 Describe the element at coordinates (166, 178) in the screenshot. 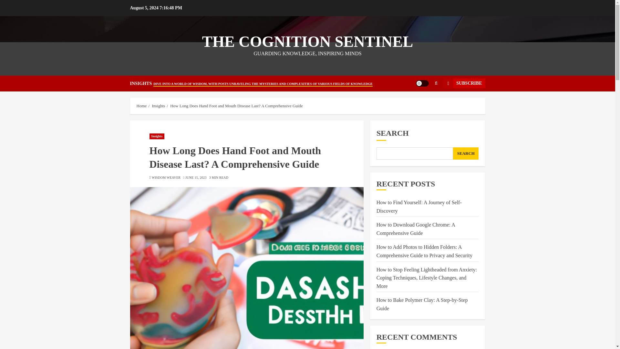

I see `WISDOM WEAVER` at that location.